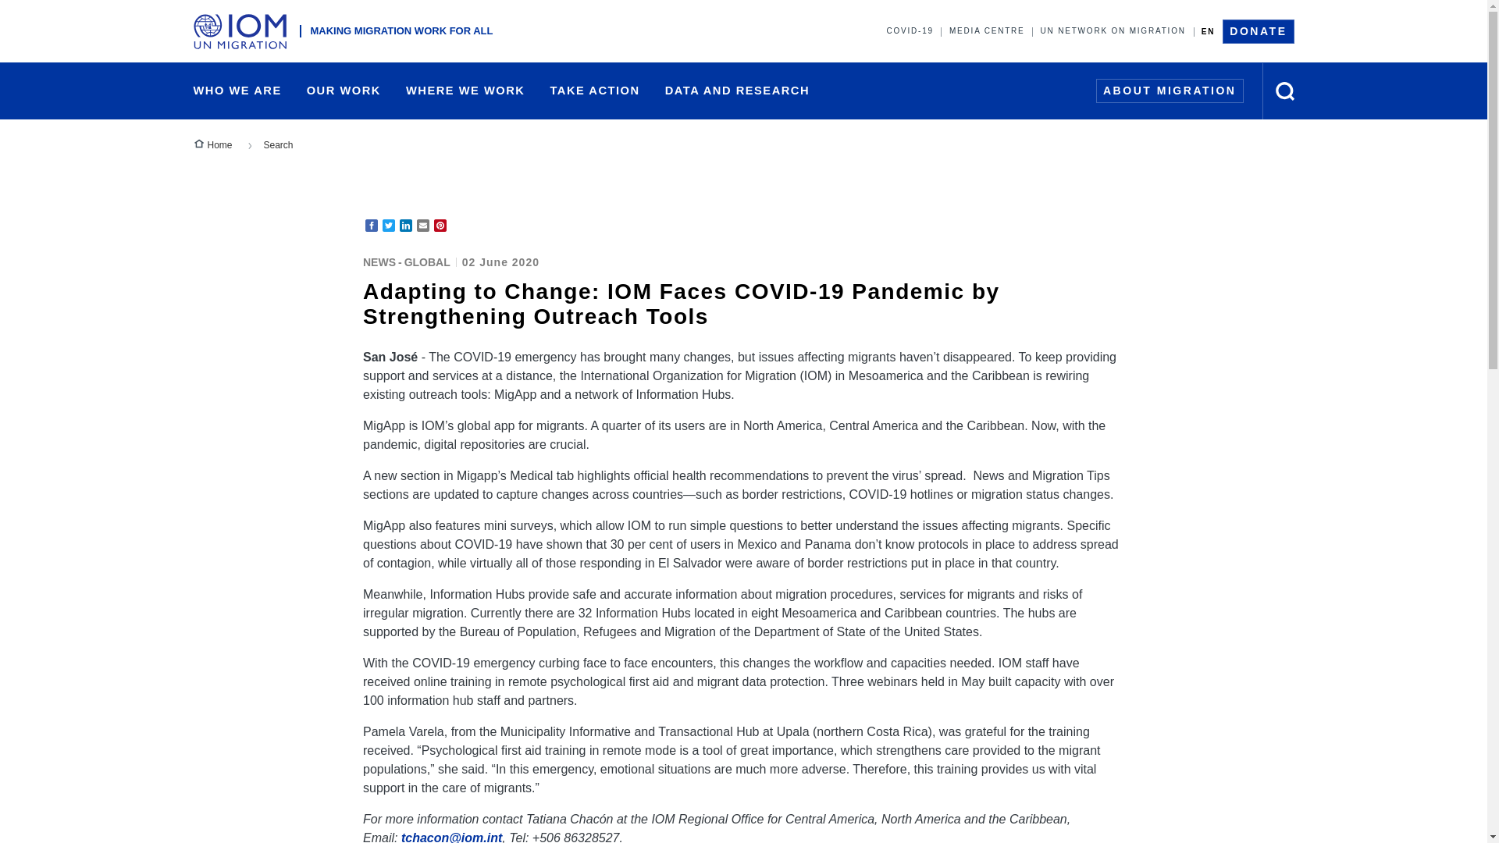 The width and height of the screenshot is (1499, 843). What do you see at coordinates (344, 91) in the screenshot?
I see `OUR WORK` at bounding box center [344, 91].